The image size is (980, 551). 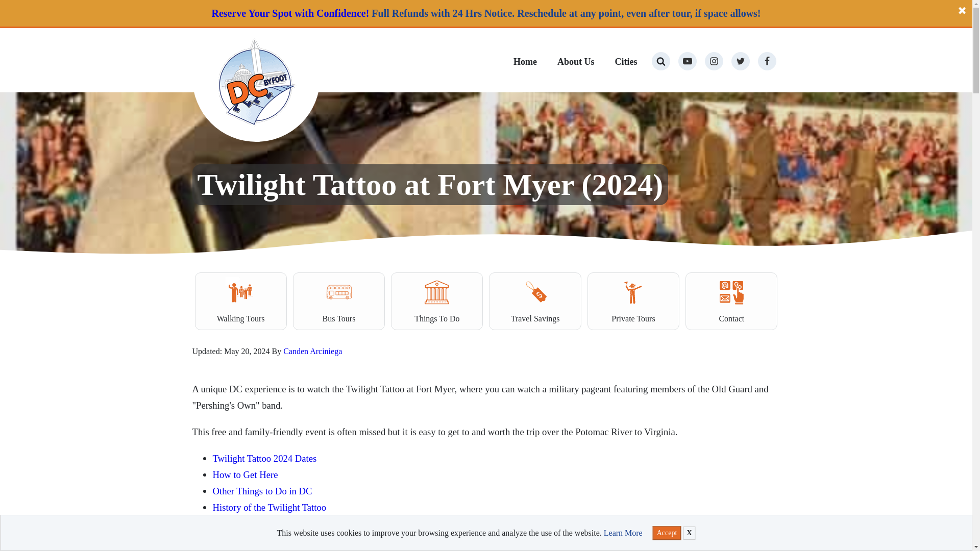 I want to click on Learn More, so click(x=623, y=533).